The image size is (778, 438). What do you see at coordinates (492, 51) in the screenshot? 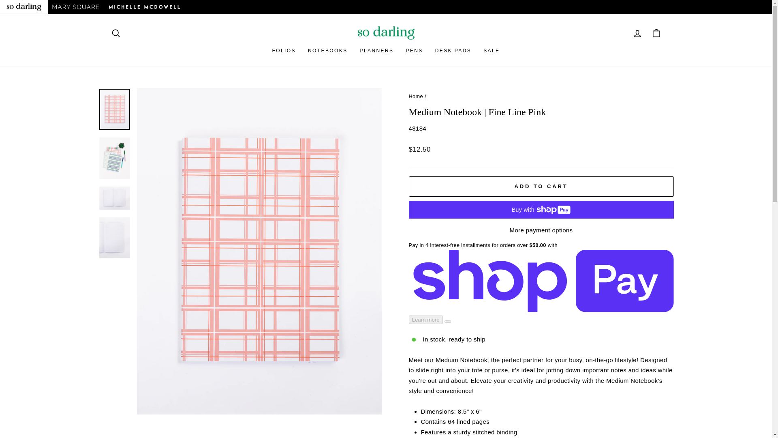
I see `Back to the frontpage` at bounding box center [492, 51].